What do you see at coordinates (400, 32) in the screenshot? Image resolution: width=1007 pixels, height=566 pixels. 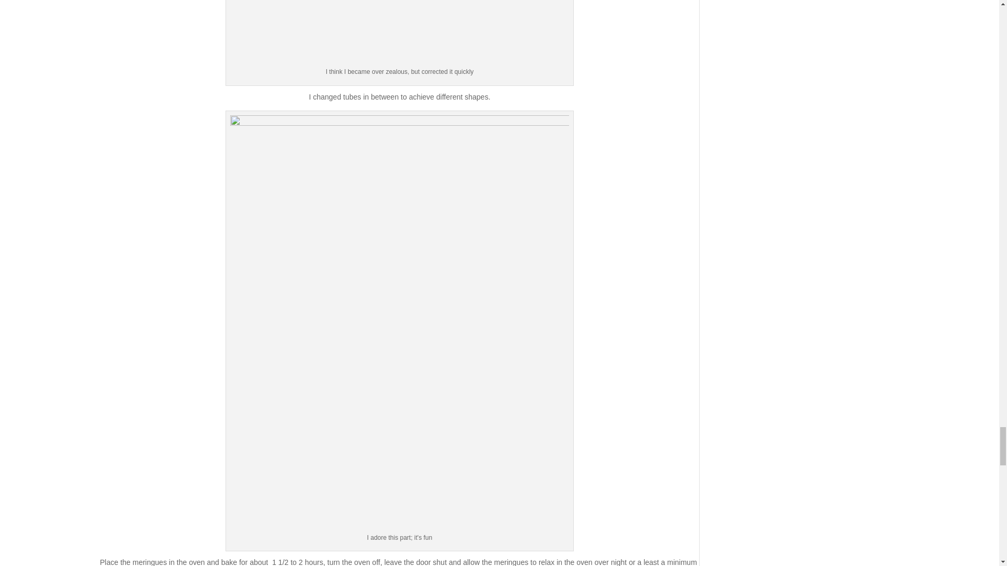 I see `meringuepiping2212` at bounding box center [400, 32].